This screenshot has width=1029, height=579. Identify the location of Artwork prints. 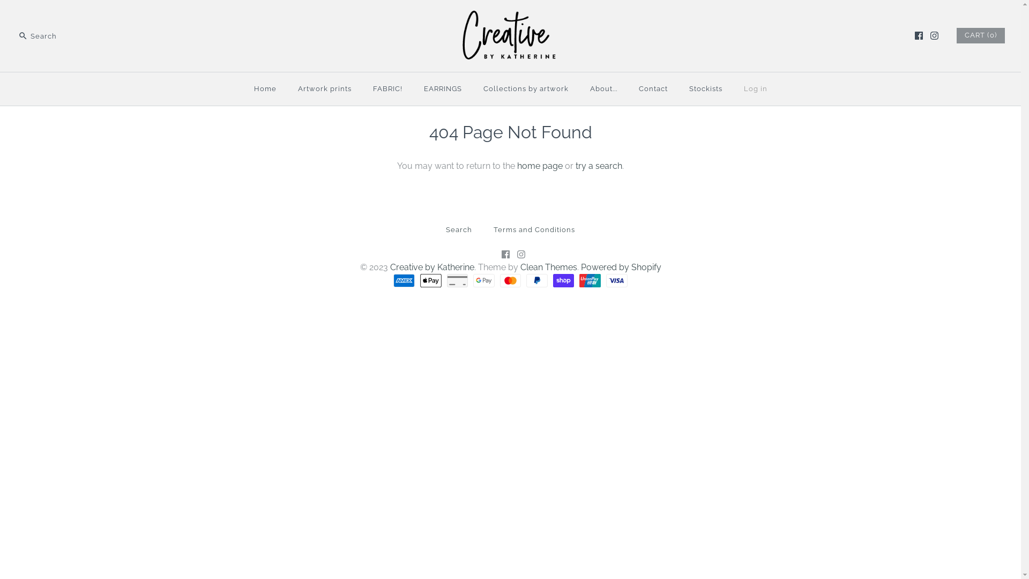
(325, 89).